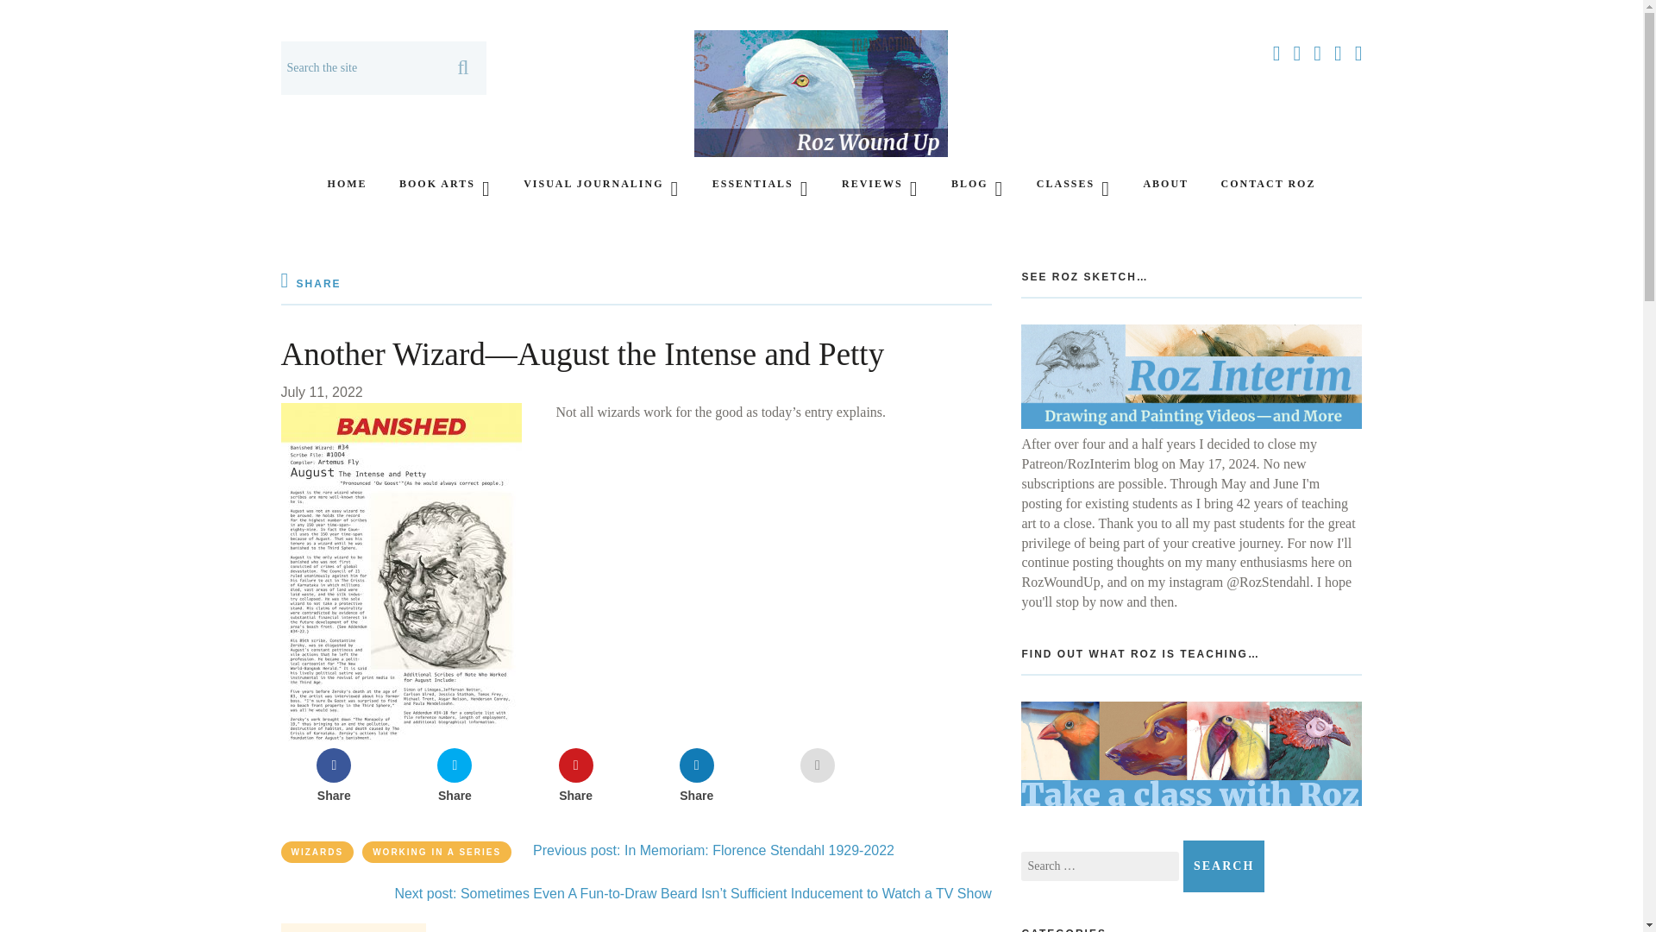 The width and height of the screenshot is (1656, 932). I want to click on BOOK ARTS, so click(445, 183).